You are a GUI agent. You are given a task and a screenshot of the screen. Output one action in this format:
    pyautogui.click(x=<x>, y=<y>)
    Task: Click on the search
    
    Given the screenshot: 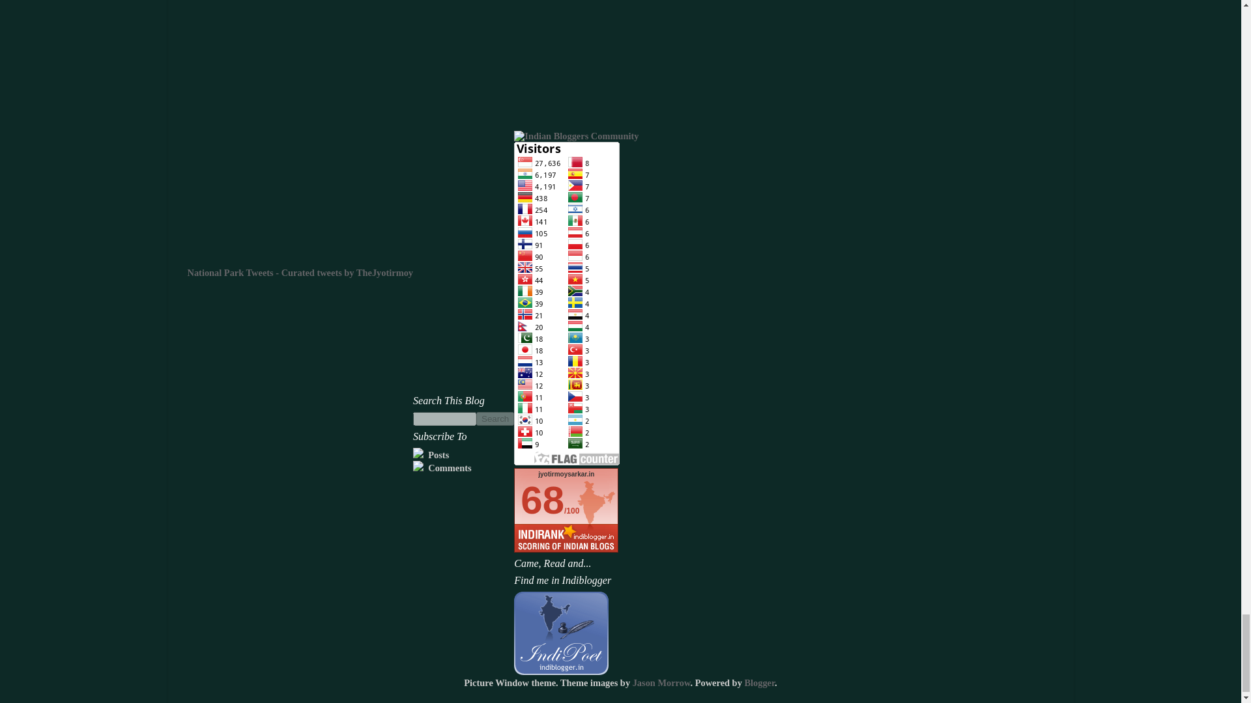 What is the action you would take?
    pyautogui.click(x=444, y=419)
    